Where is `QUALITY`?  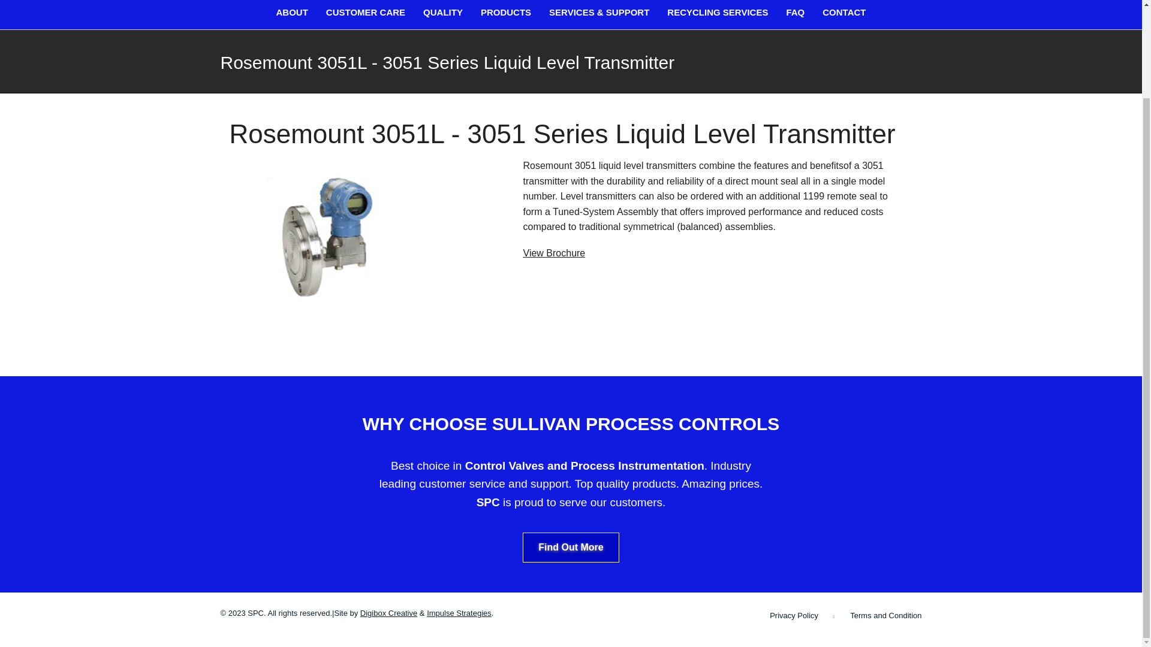 QUALITY is located at coordinates (442, 14).